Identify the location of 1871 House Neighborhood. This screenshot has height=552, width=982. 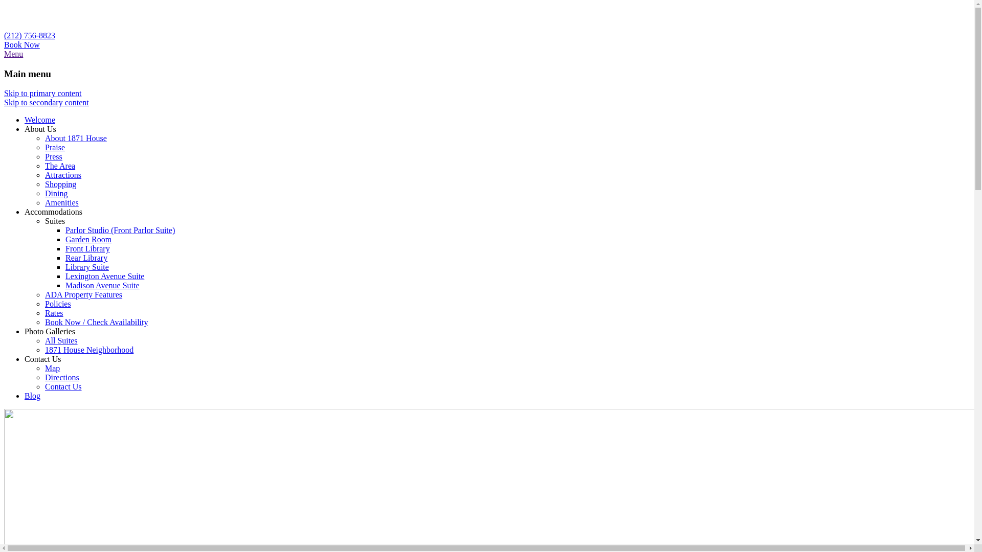
(89, 350).